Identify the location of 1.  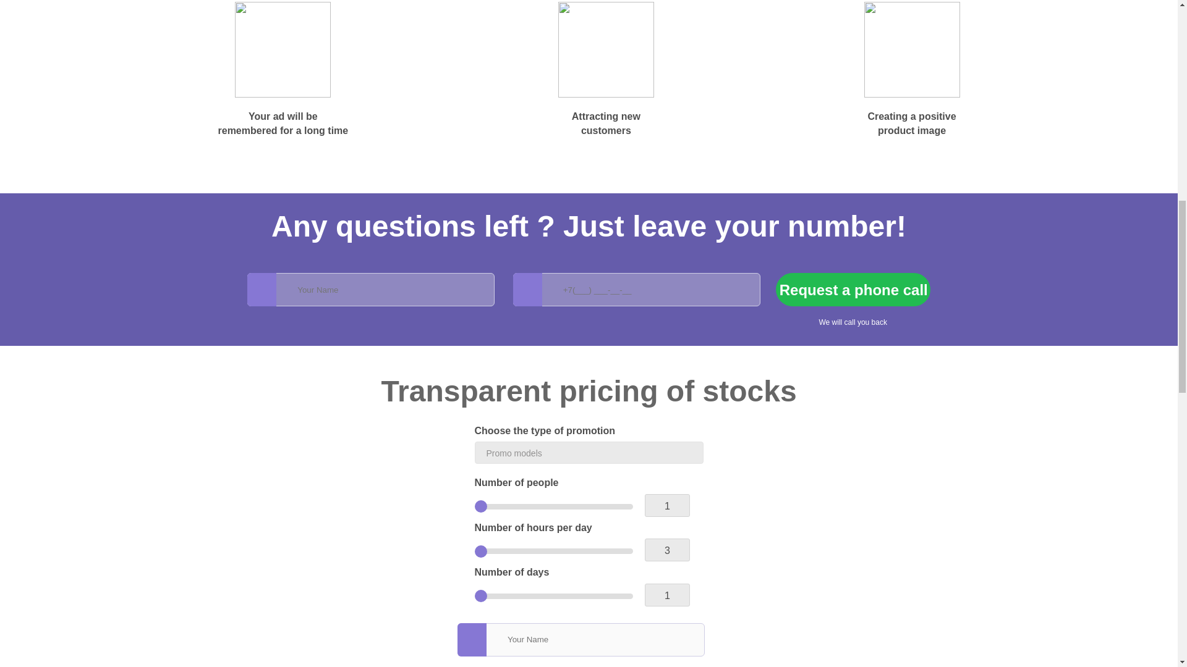
(554, 506).